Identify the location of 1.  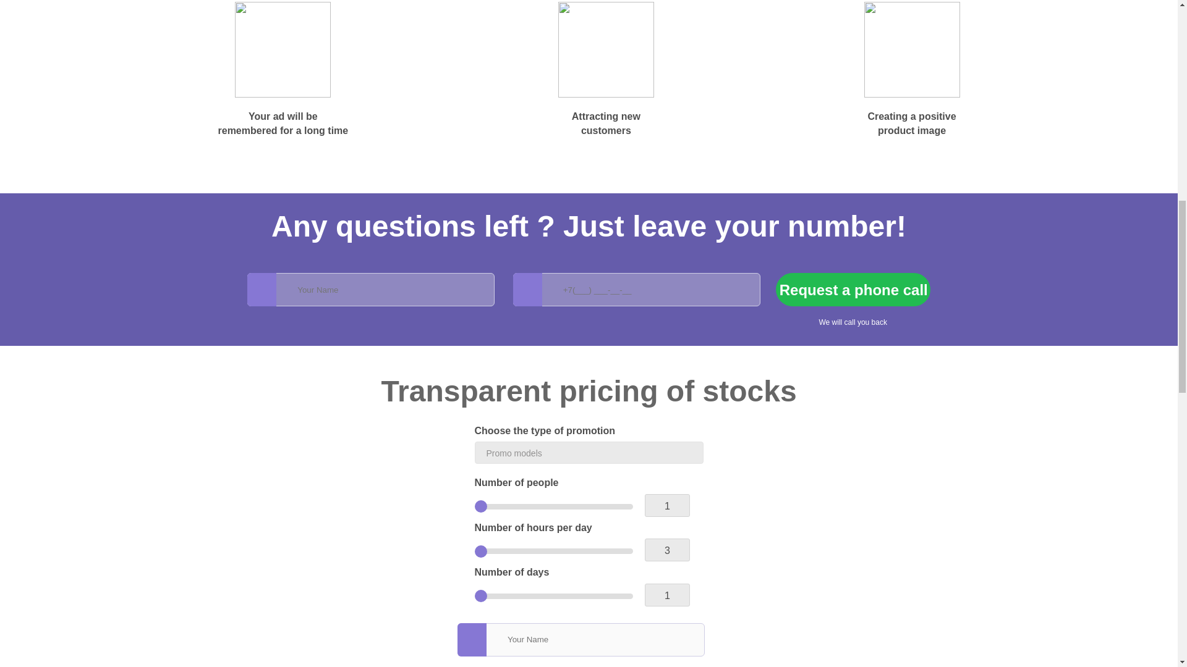
(554, 506).